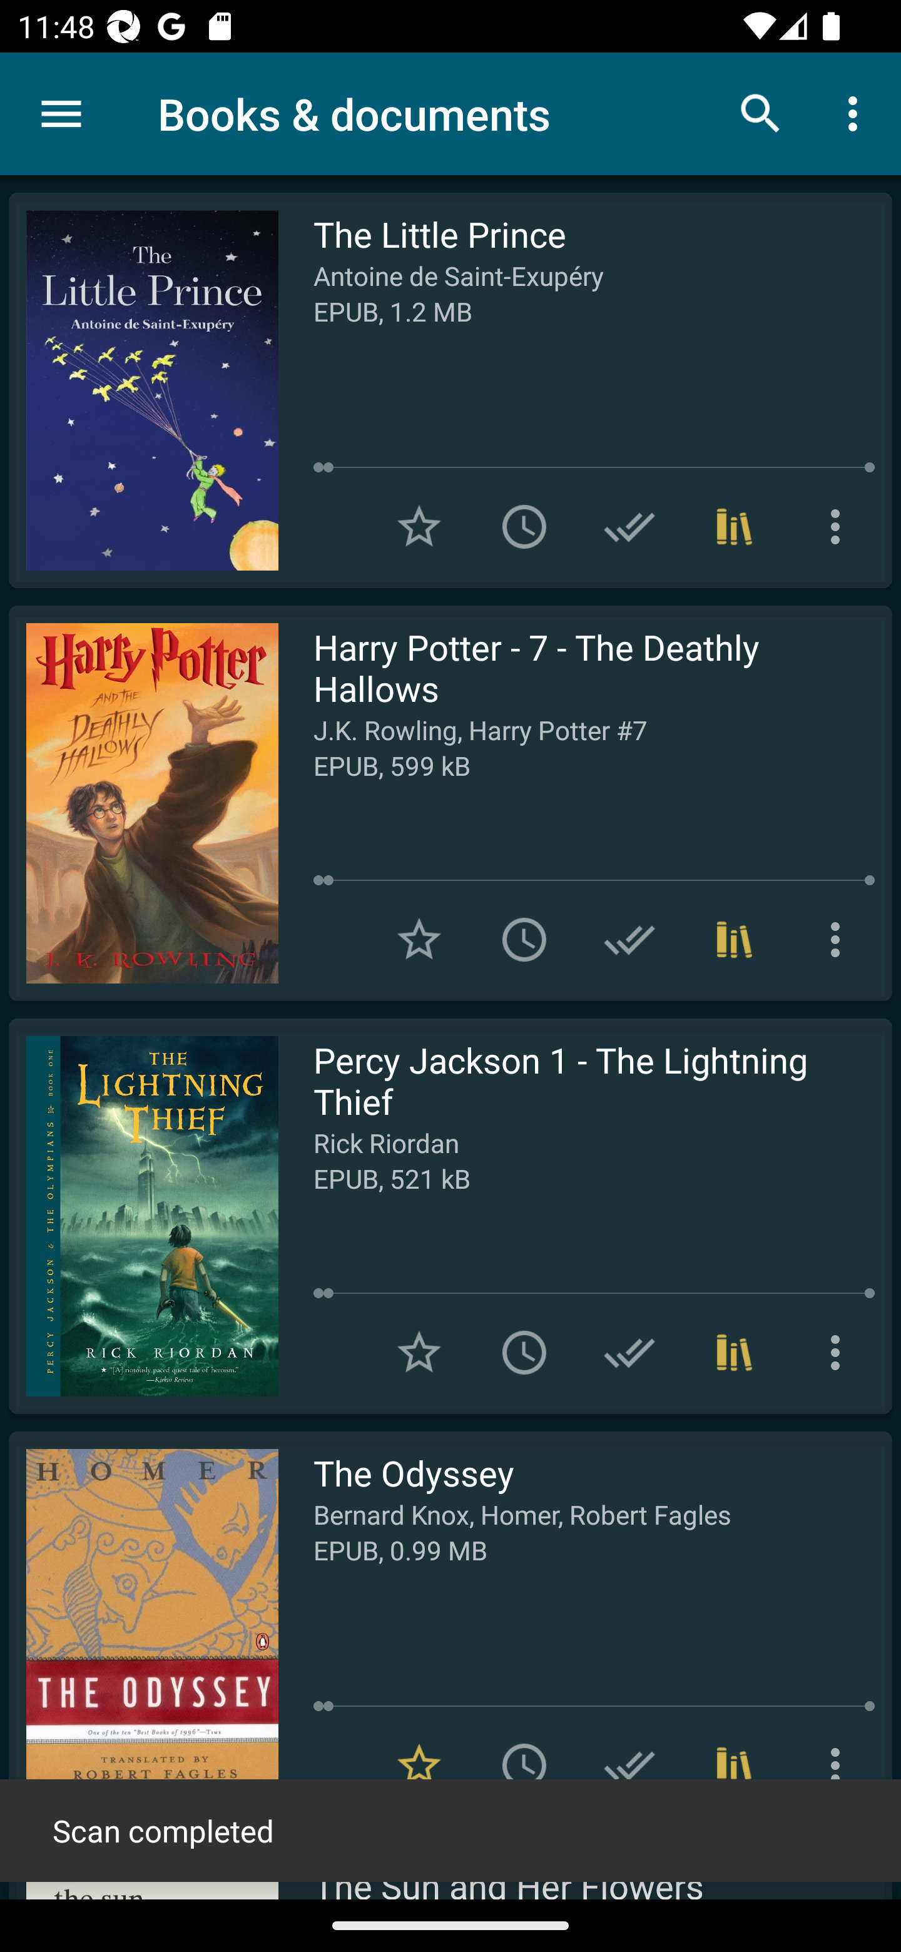  Describe the element at coordinates (524, 1766) in the screenshot. I see `Add to To read` at that location.